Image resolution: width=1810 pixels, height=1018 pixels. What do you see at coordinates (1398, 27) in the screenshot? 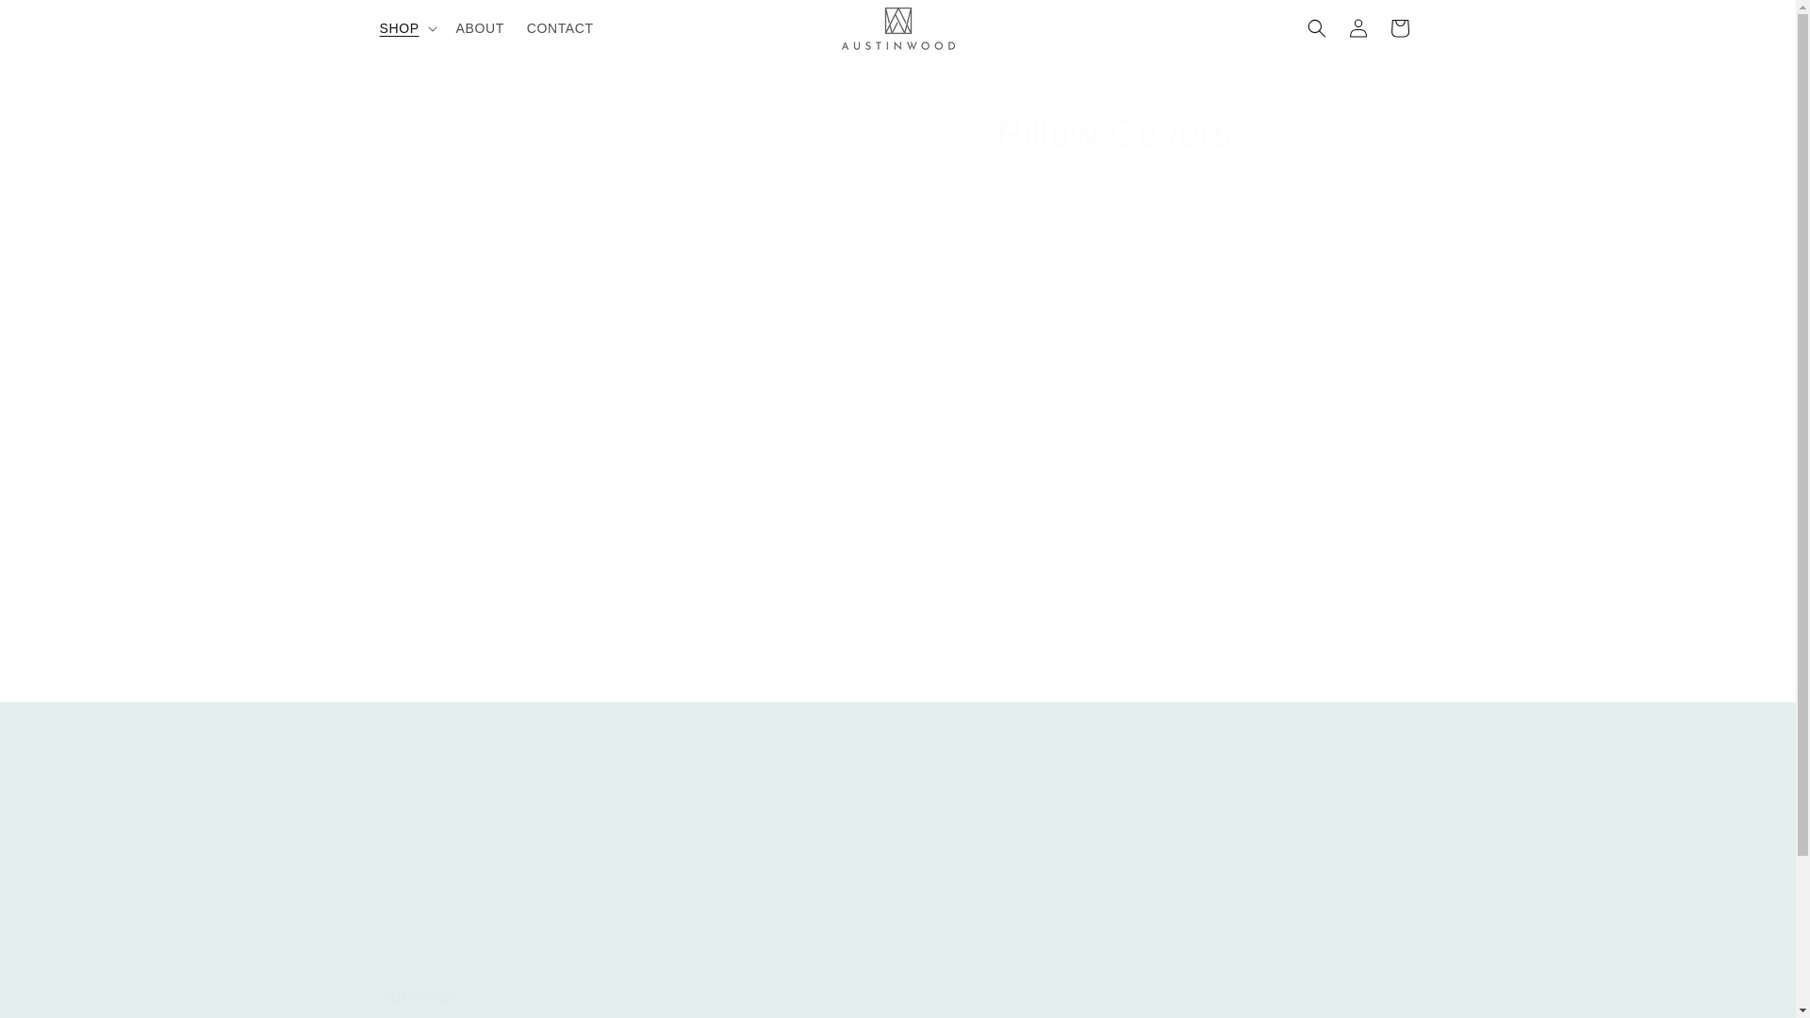
I see `Cart` at bounding box center [1398, 27].